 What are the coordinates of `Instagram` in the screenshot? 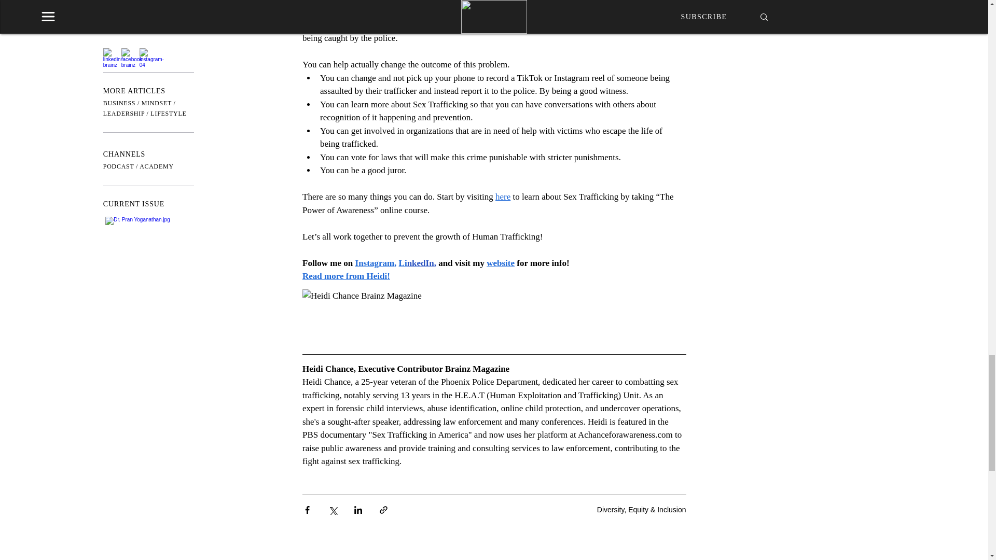 It's located at (375, 263).